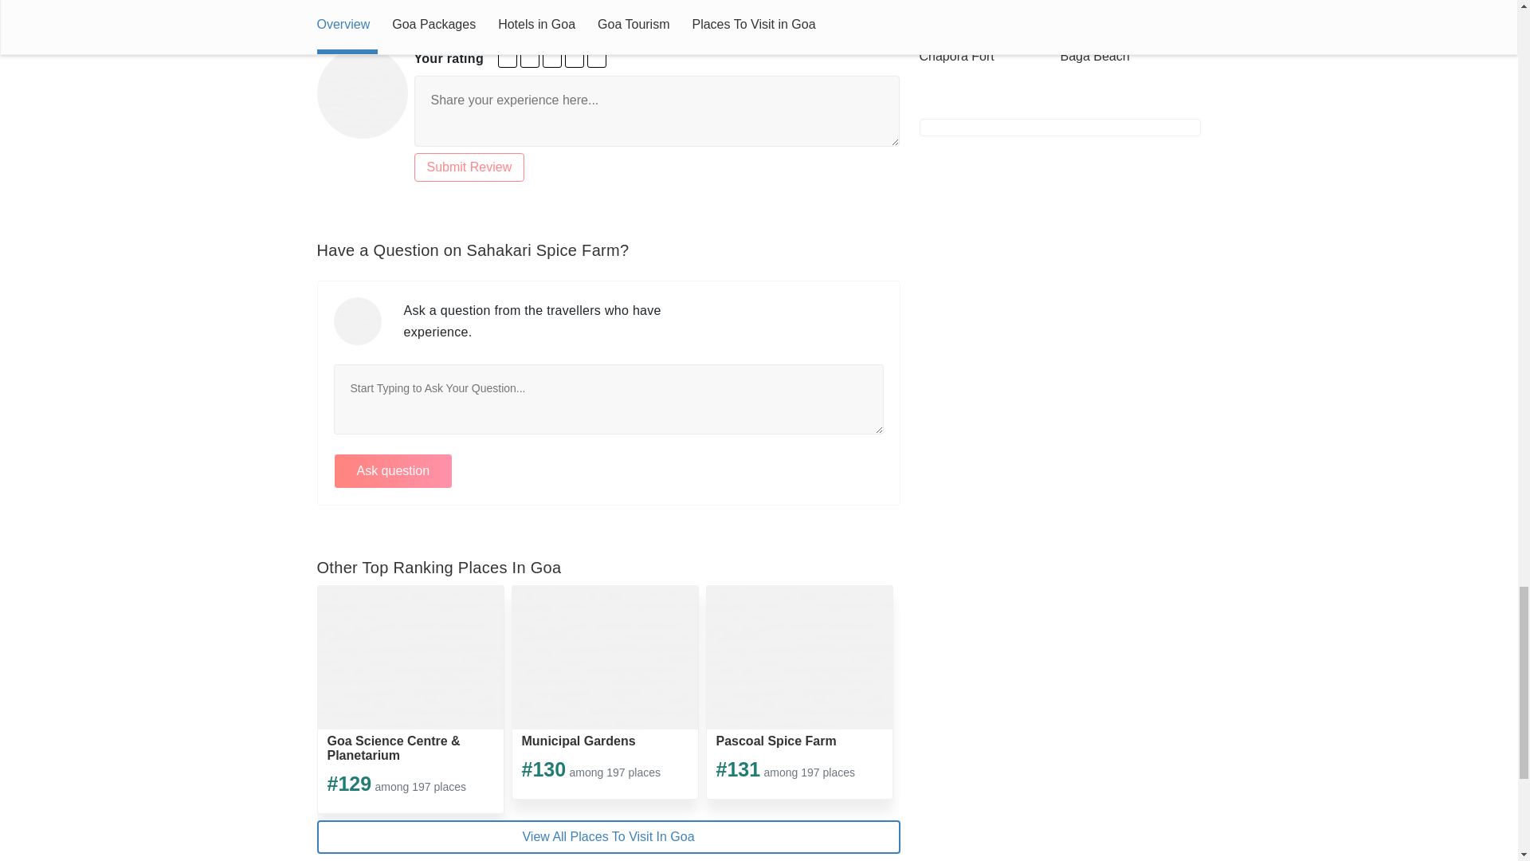 This screenshot has height=861, width=1530. I want to click on I'd rather visit my aunt, so click(507, 58).